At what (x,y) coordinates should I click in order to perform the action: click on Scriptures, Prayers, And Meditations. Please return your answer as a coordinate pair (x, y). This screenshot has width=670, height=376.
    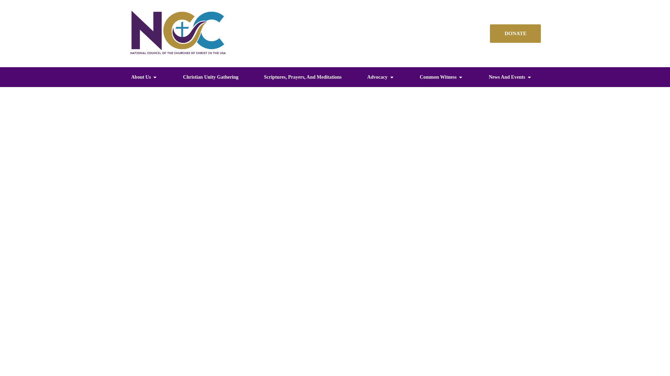
    Looking at the image, I should click on (303, 77).